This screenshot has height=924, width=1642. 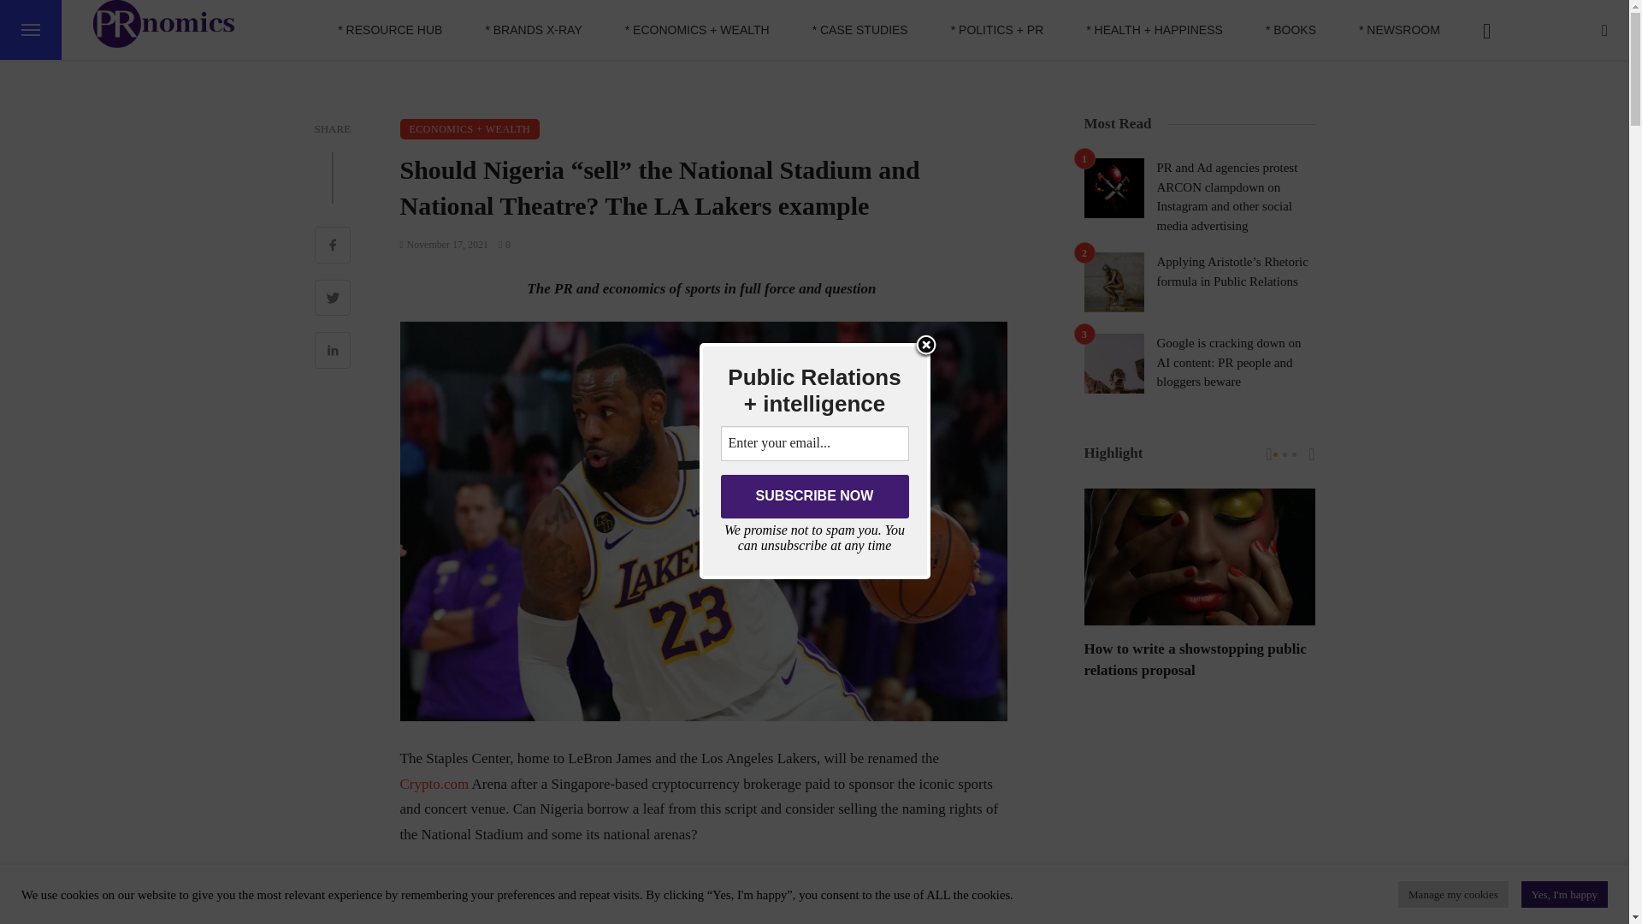 What do you see at coordinates (333, 352) in the screenshot?
I see `Share on Linkedin` at bounding box center [333, 352].